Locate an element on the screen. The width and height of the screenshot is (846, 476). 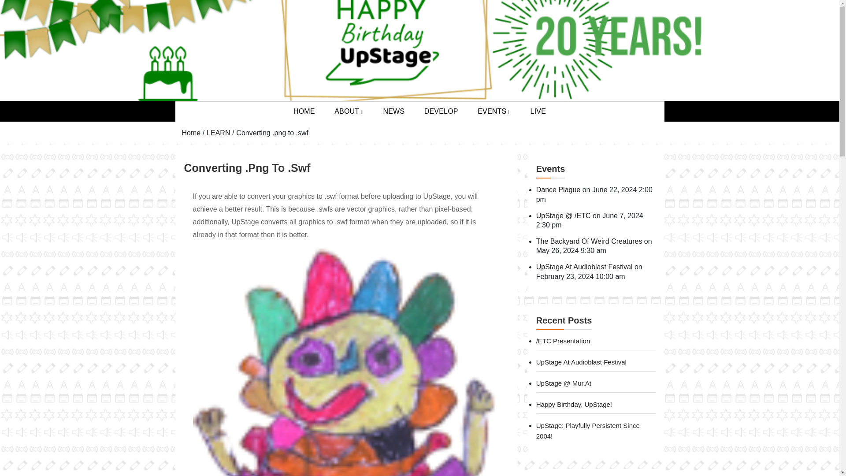
ABOUT is located at coordinates (349, 112).